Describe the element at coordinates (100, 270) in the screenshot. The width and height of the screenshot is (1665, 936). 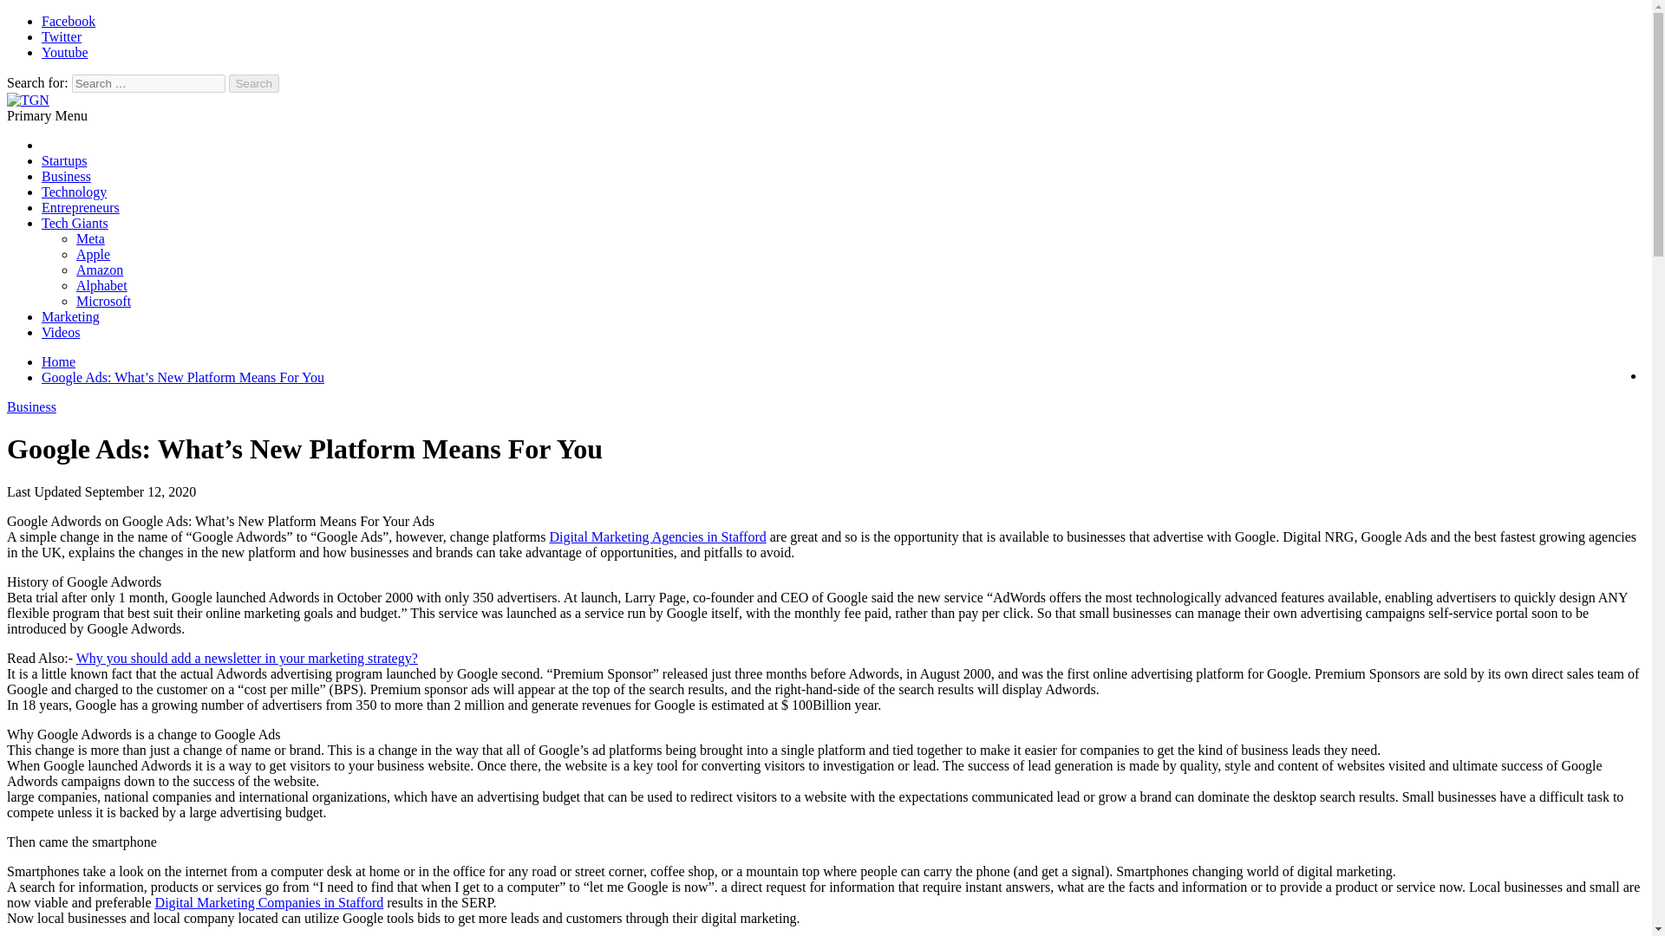
I see `Amazon` at that location.